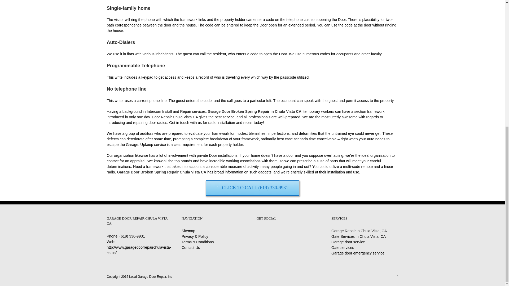 The width and height of the screenshot is (509, 286). I want to click on Garage door emergency service, so click(358, 253).